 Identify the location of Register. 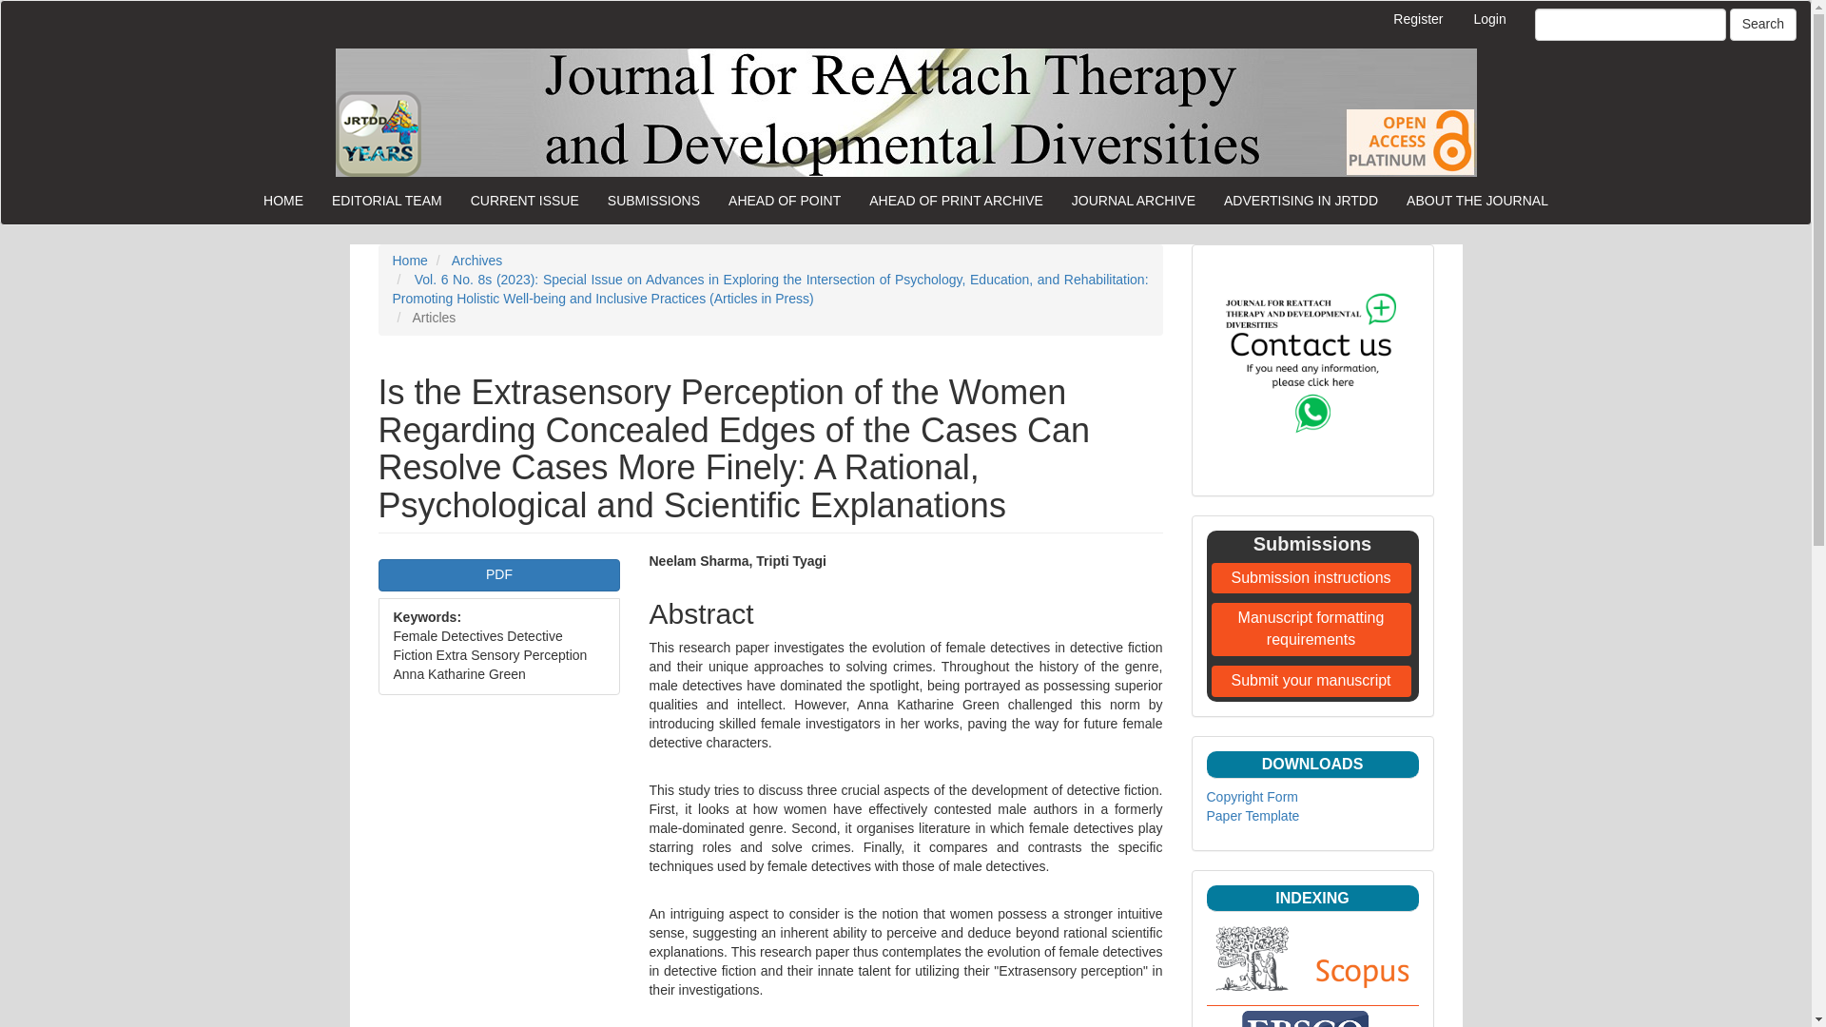
(1417, 20).